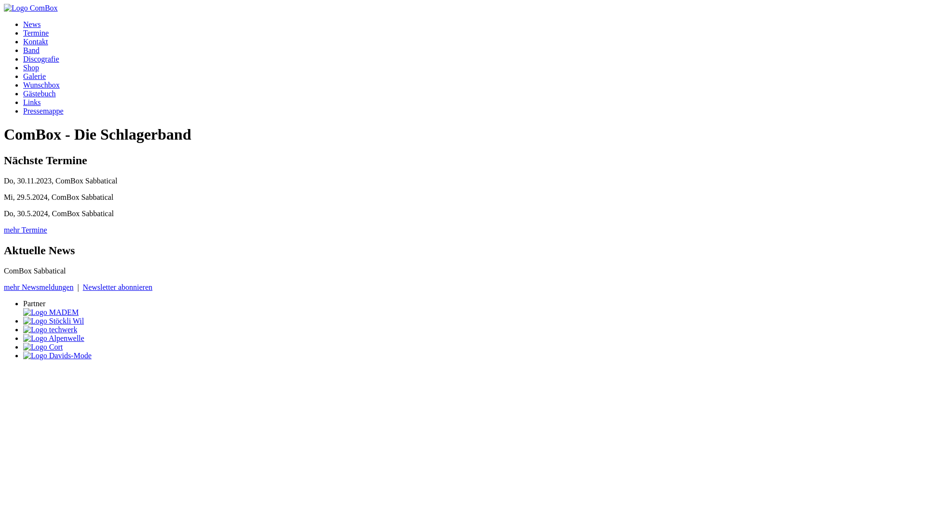 This screenshot has width=926, height=520. What do you see at coordinates (32, 102) in the screenshot?
I see `Links` at bounding box center [32, 102].